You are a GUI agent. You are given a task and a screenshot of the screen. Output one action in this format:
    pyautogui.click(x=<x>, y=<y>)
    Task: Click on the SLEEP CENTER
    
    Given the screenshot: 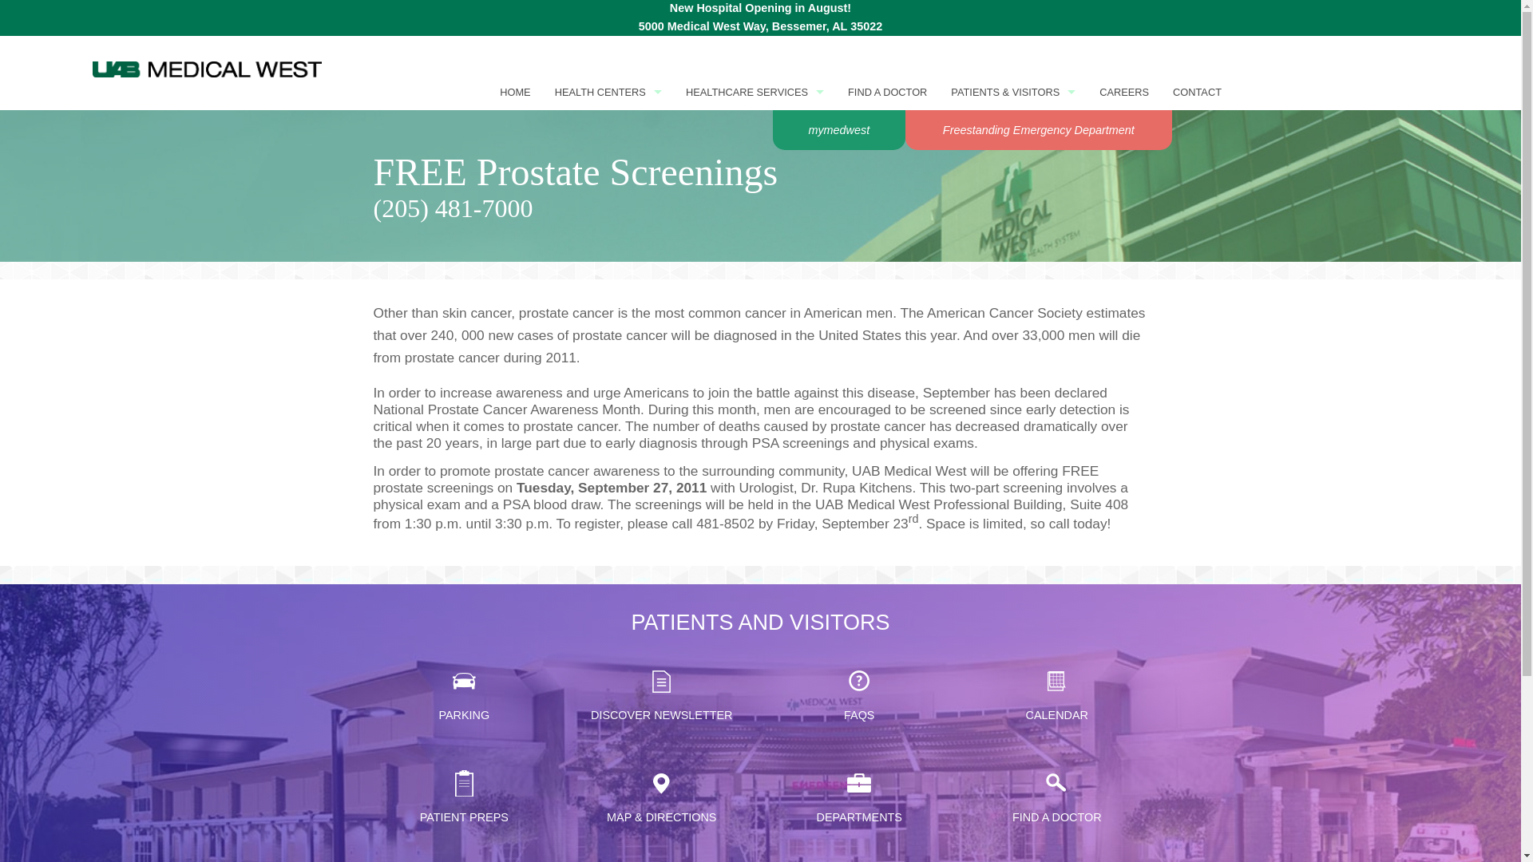 What is the action you would take?
    pyautogui.click(x=755, y=458)
    